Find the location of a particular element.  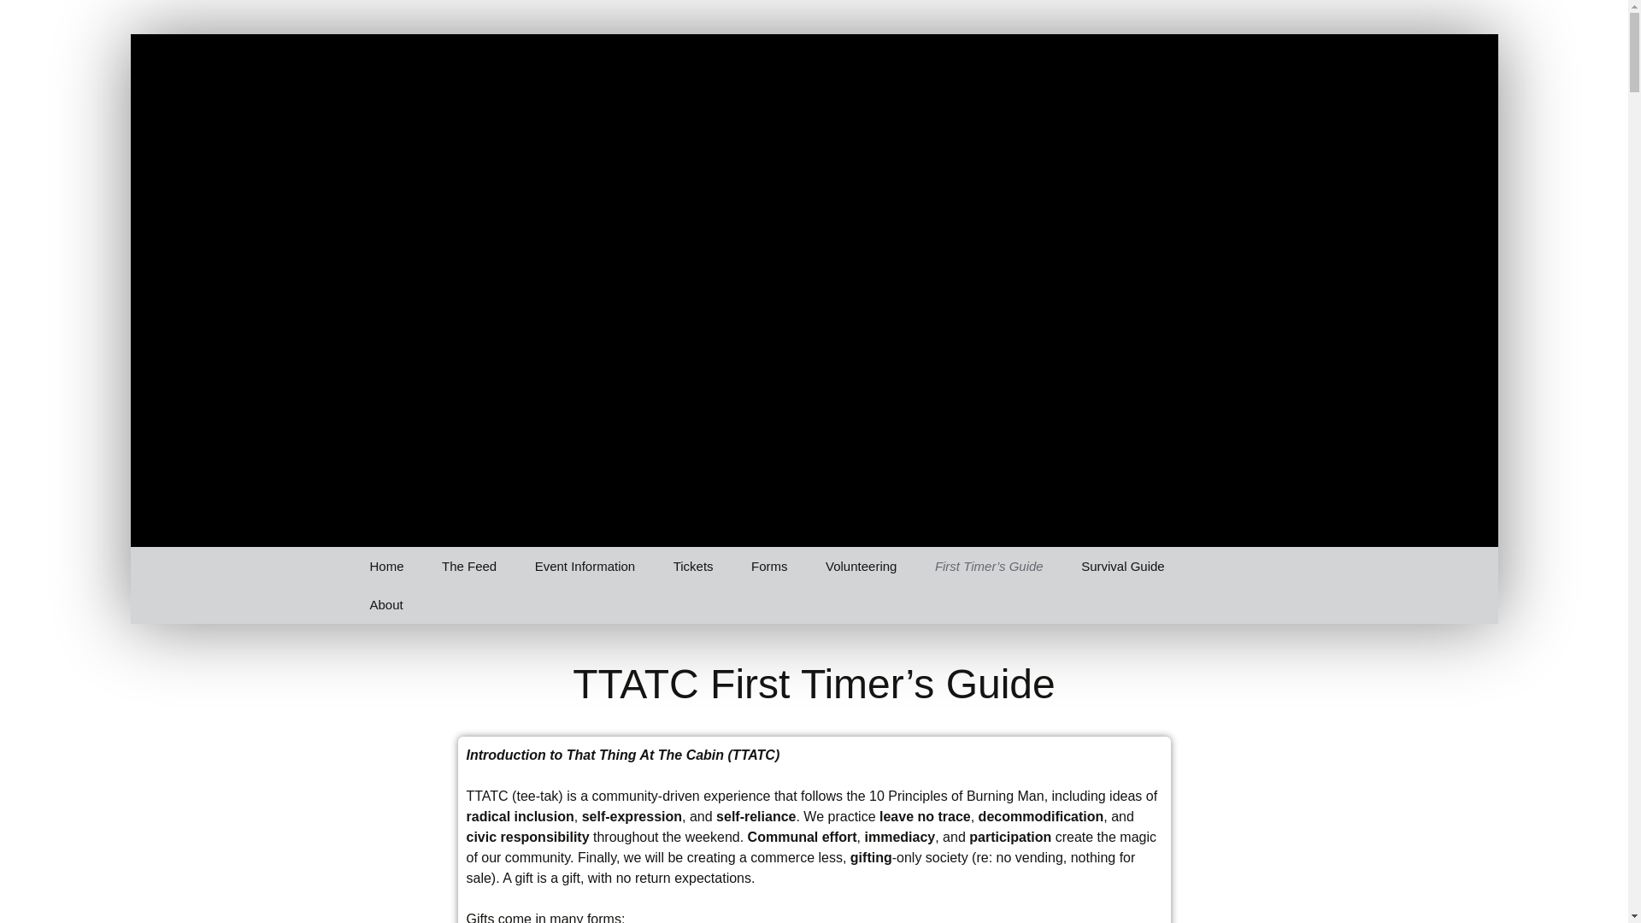

Volunteer Roles is located at coordinates (894, 604).